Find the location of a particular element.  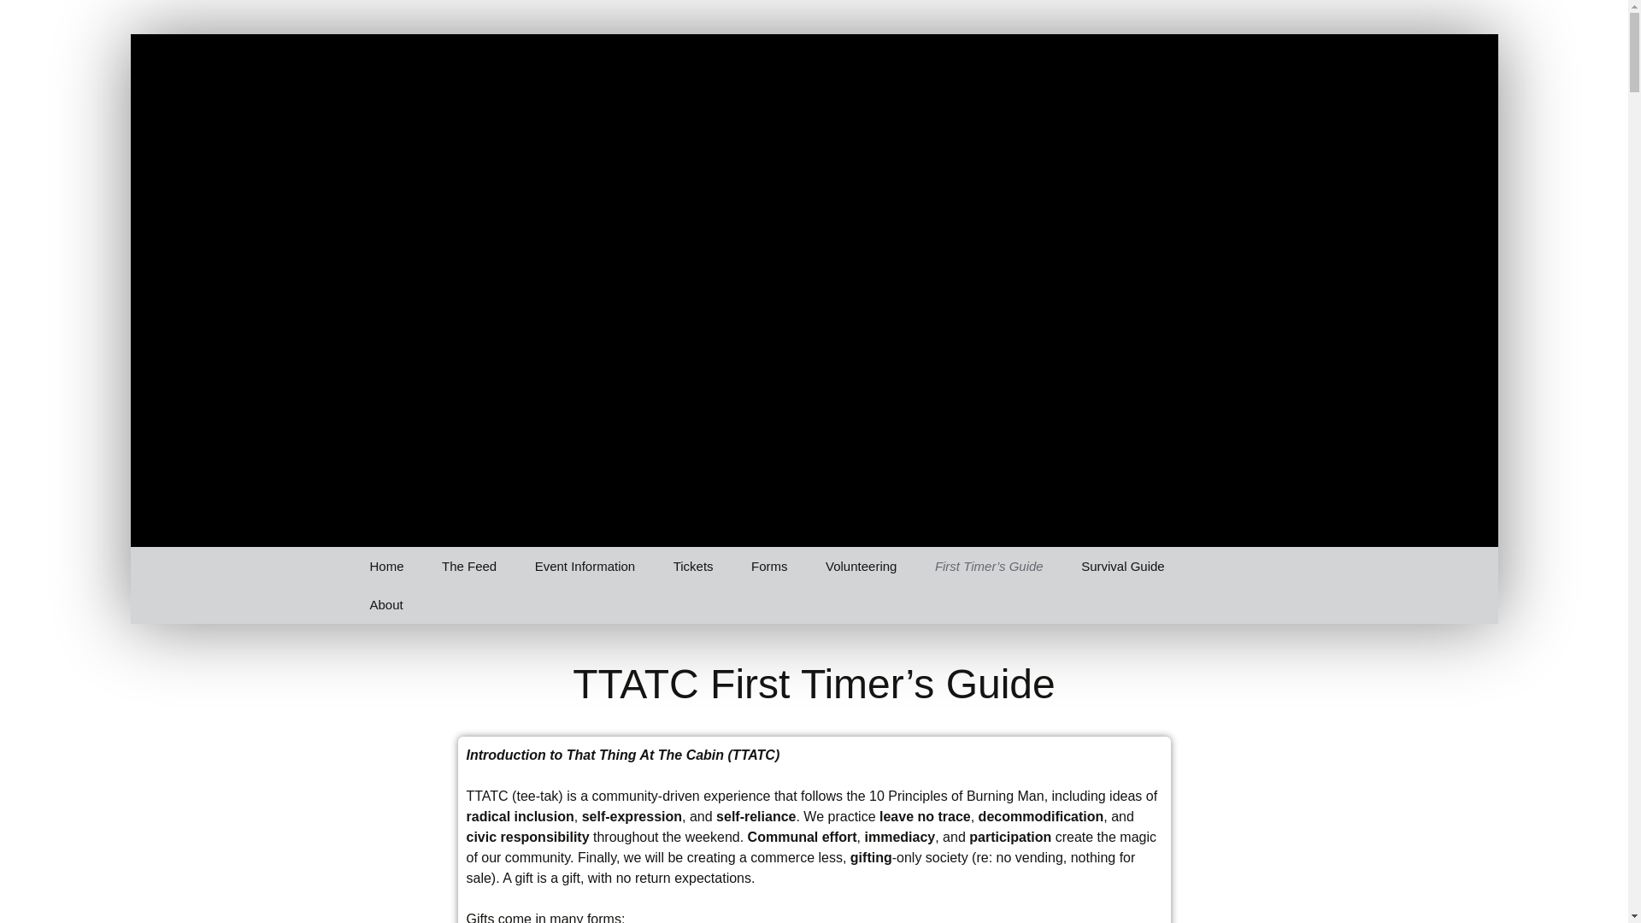

Volunteer Roles is located at coordinates (894, 604).